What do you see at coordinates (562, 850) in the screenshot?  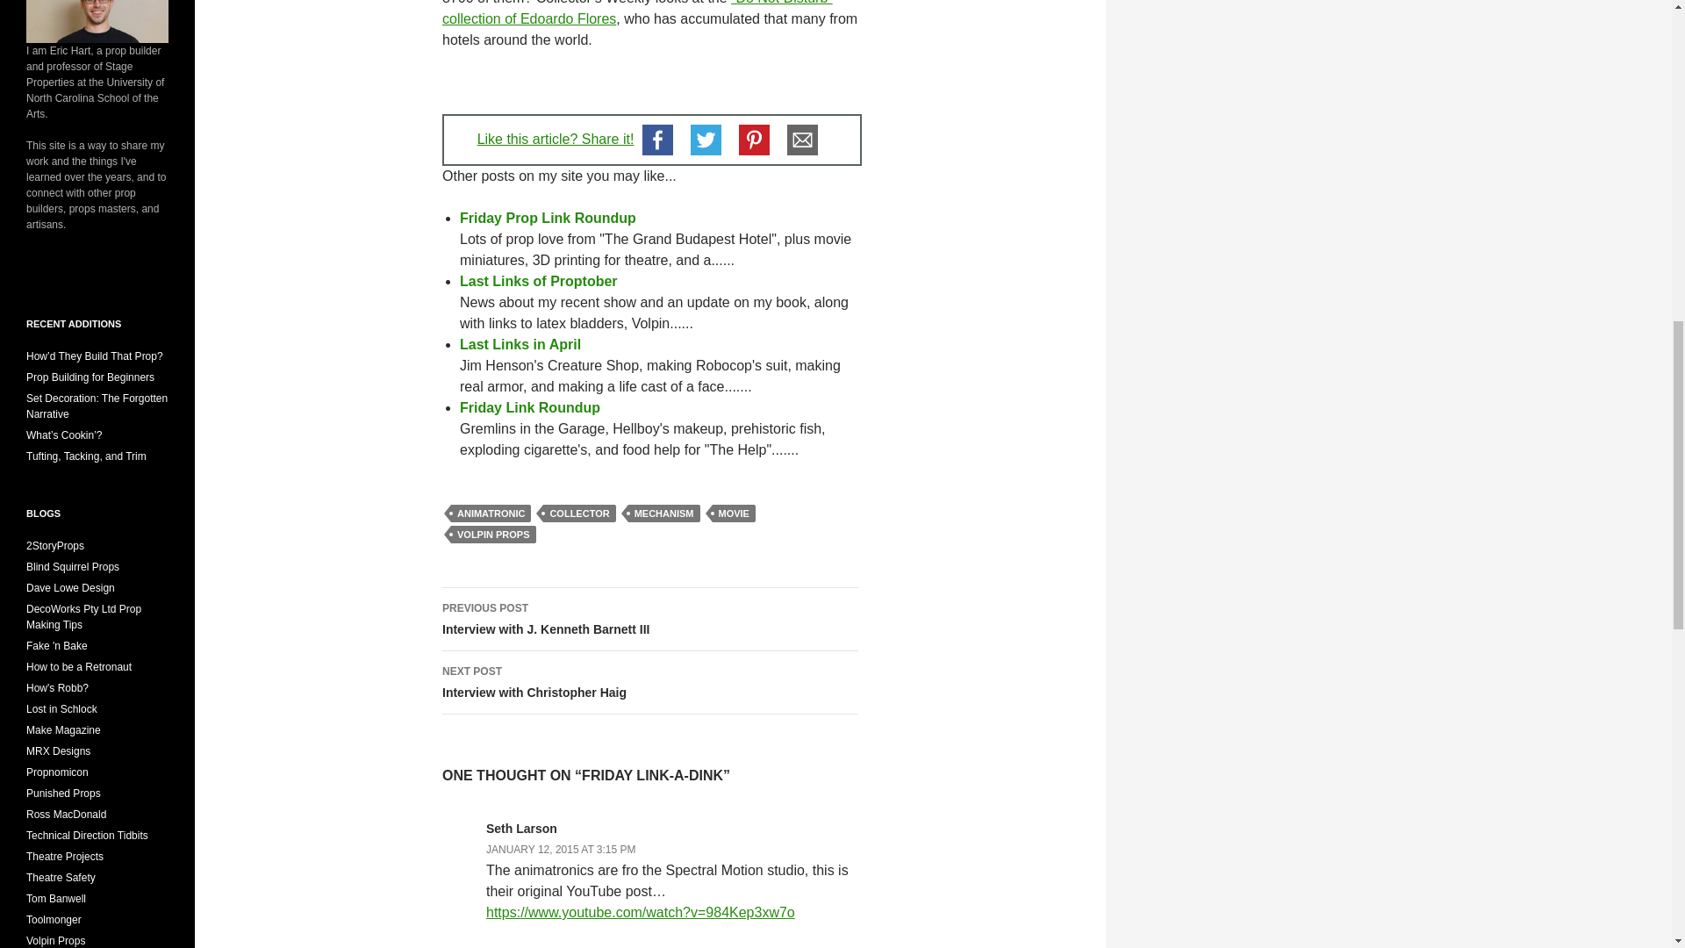 I see `JANUARY 12, 2015 AT 3:15 PM` at bounding box center [562, 850].